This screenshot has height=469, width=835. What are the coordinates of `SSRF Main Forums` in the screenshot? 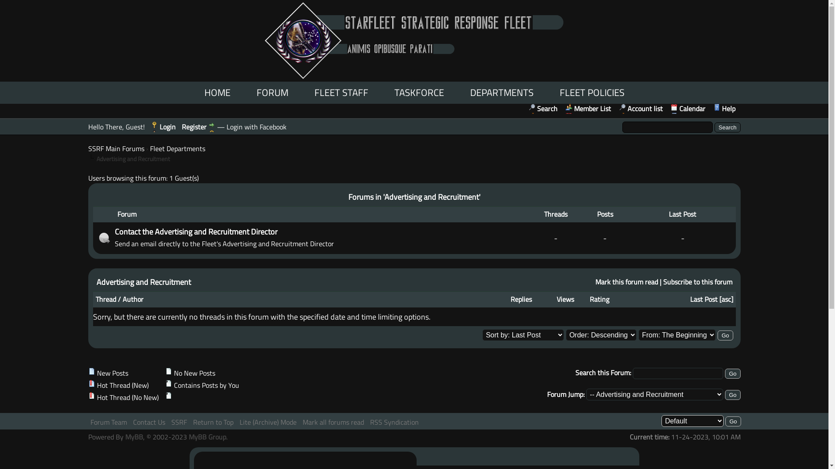 It's located at (116, 149).